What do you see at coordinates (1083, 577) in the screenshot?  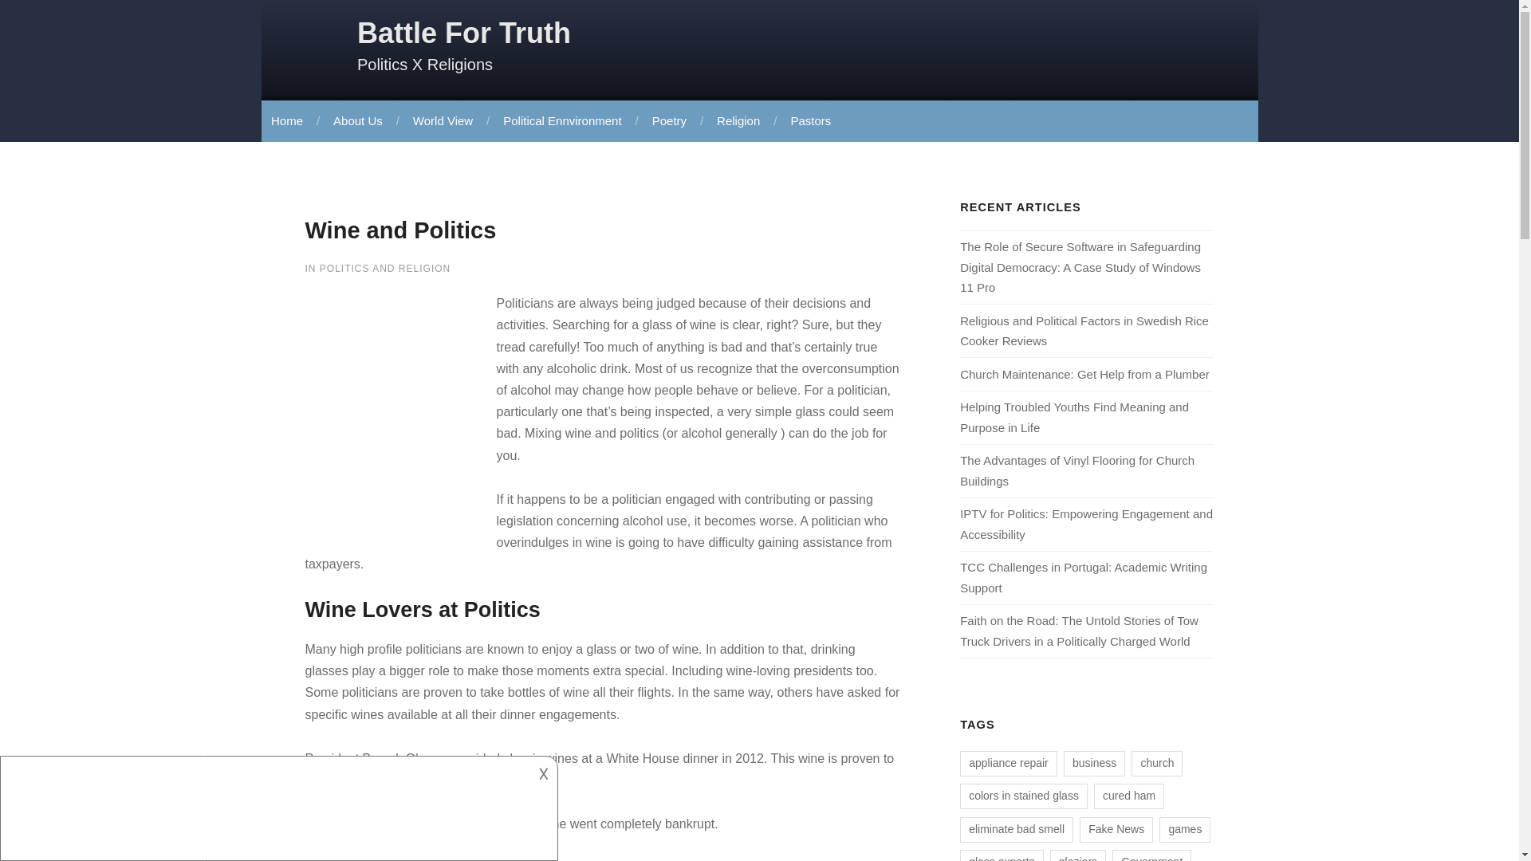 I see `TCC Challenges in Portugal: Academic Writing Support` at bounding box center [1083, 577].